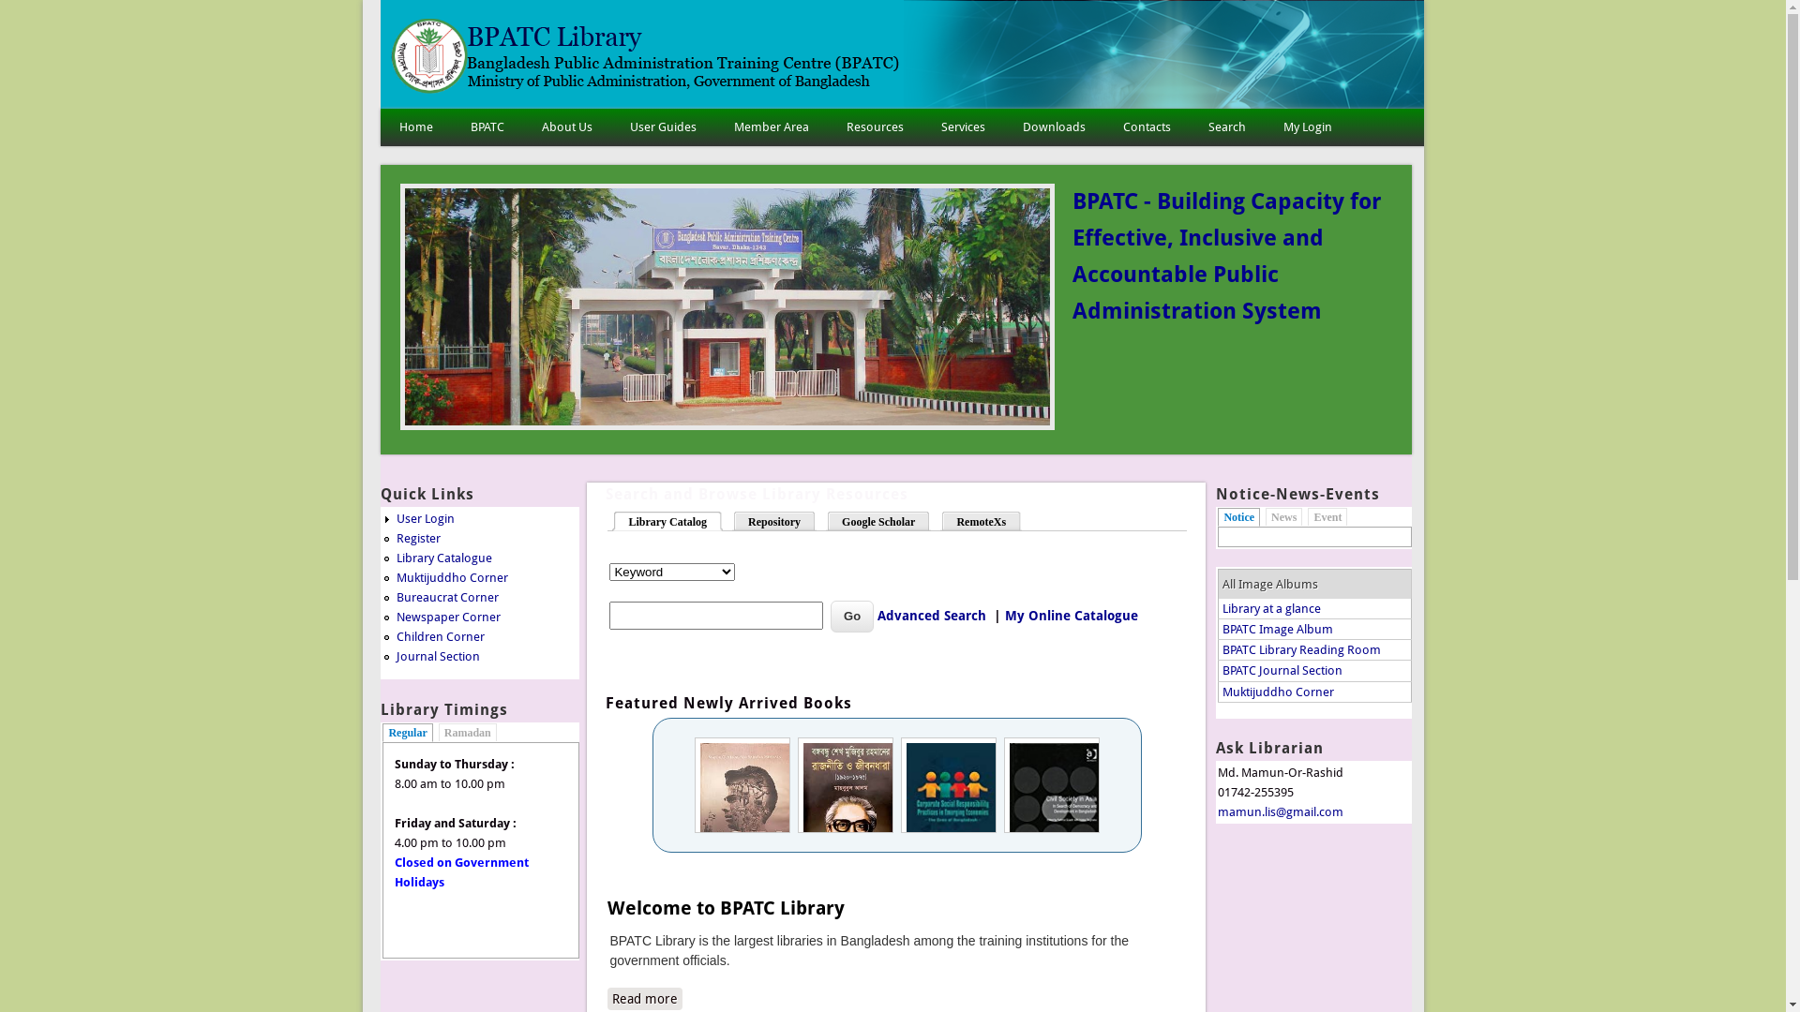 The height and width of the screenshot is (1012, 1800). What do you see at coordinates (439, 656) in the screenshot?
I see `Journal Section` at bounding box center [439, 656].